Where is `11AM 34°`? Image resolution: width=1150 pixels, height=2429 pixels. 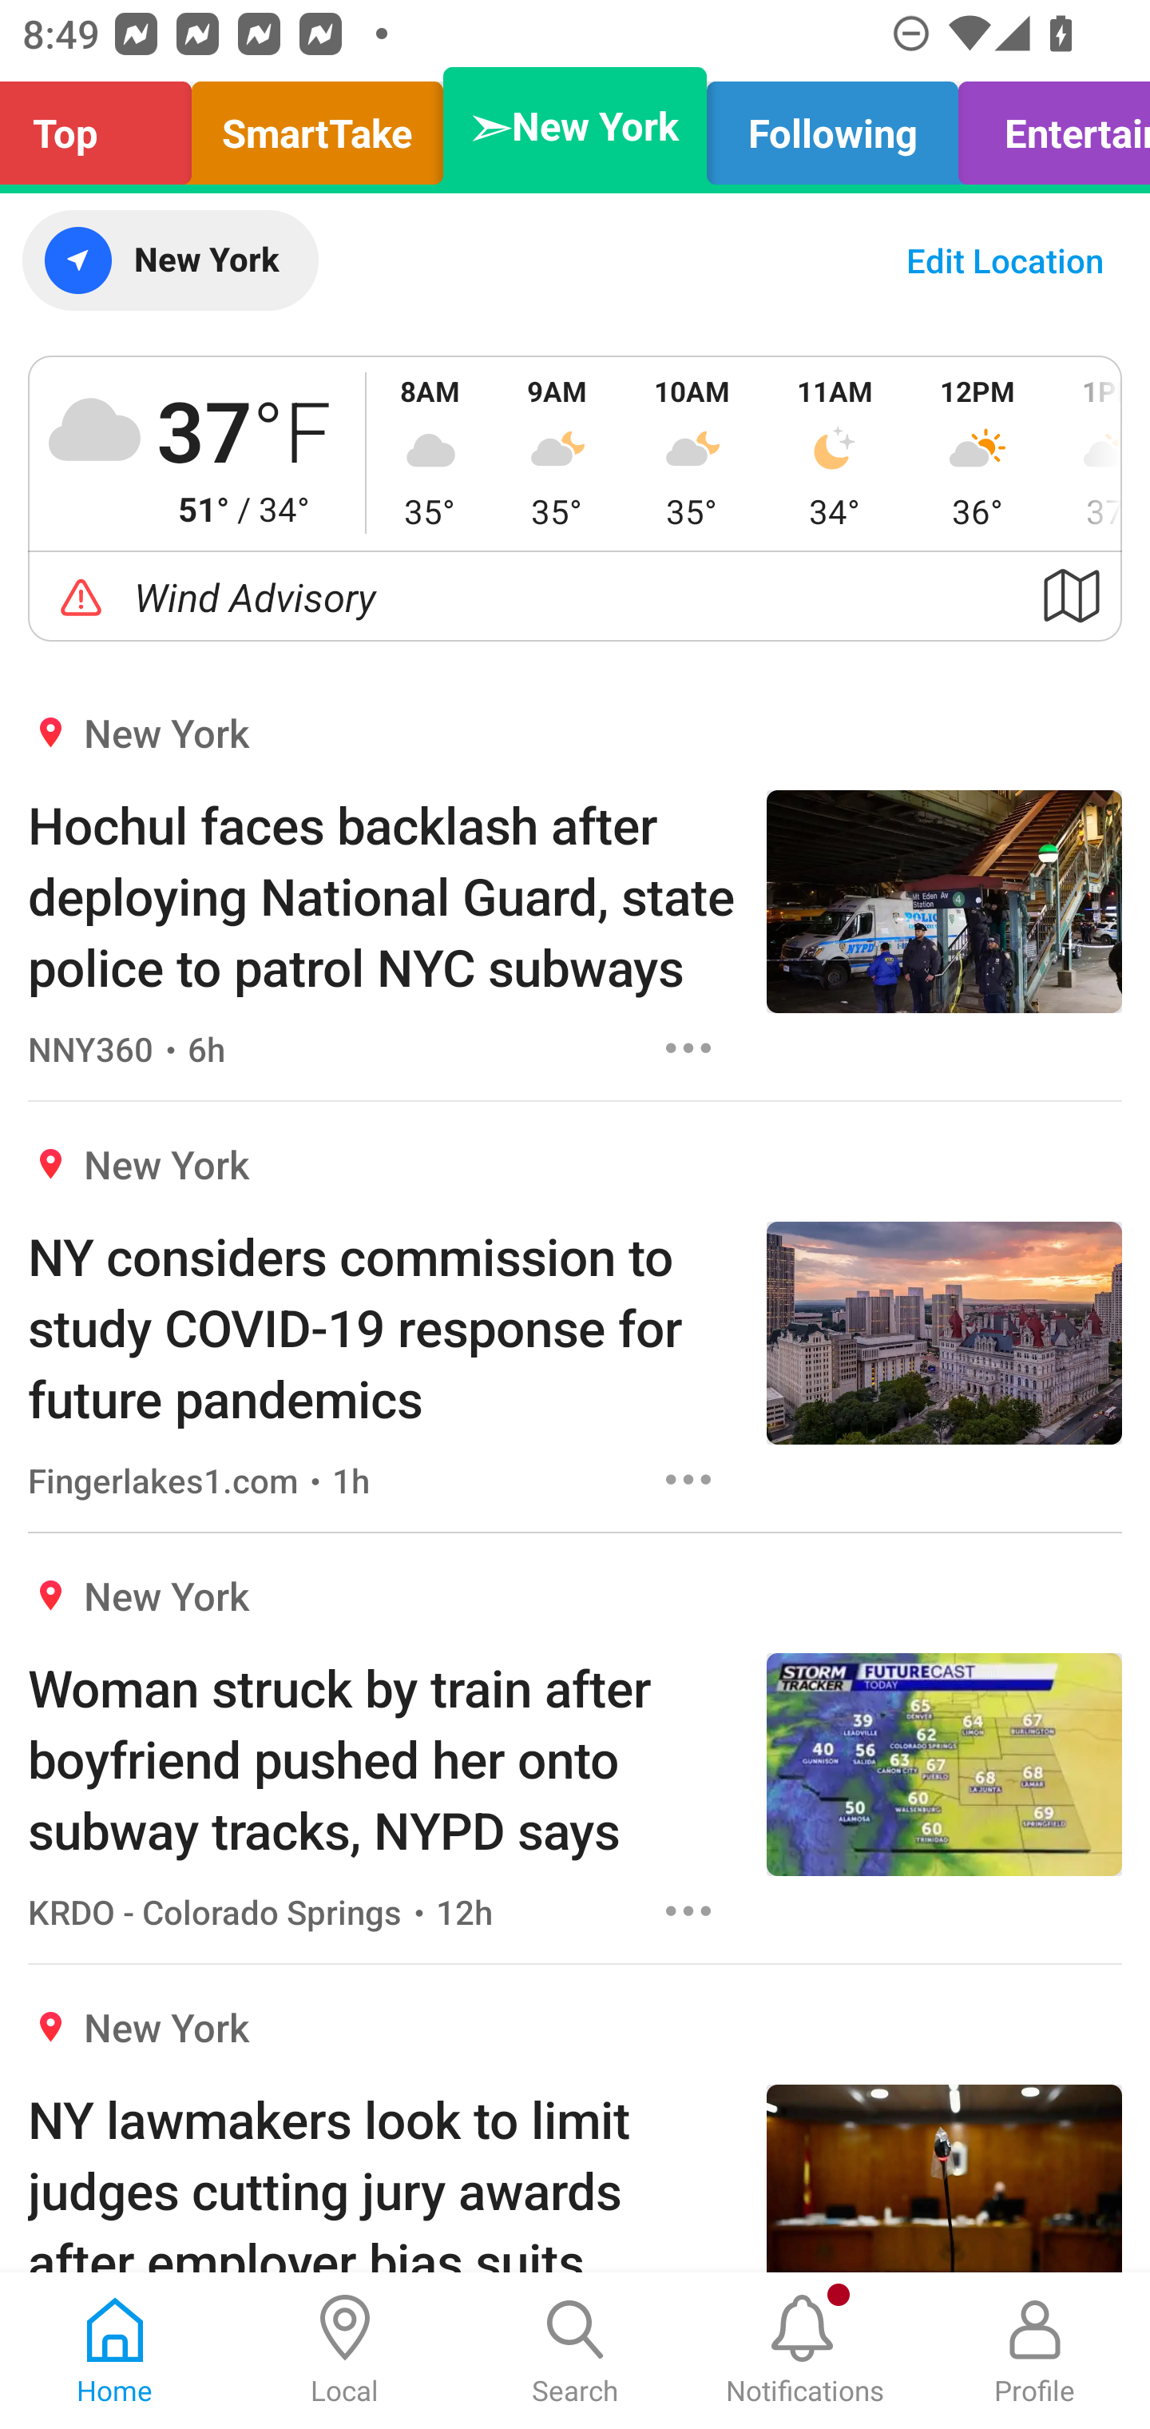
11AM 34° is located at coordinates (835, 452).